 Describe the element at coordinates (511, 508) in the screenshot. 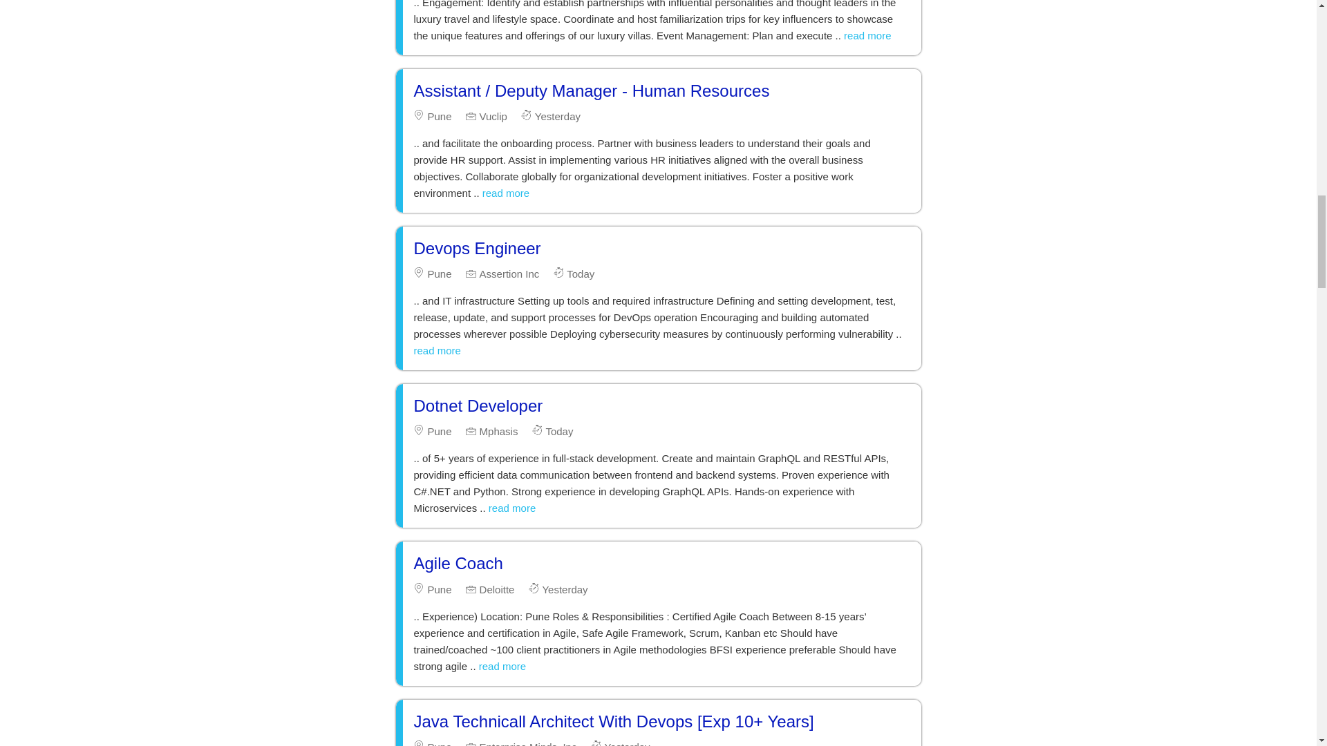

I see `read more` at that location.